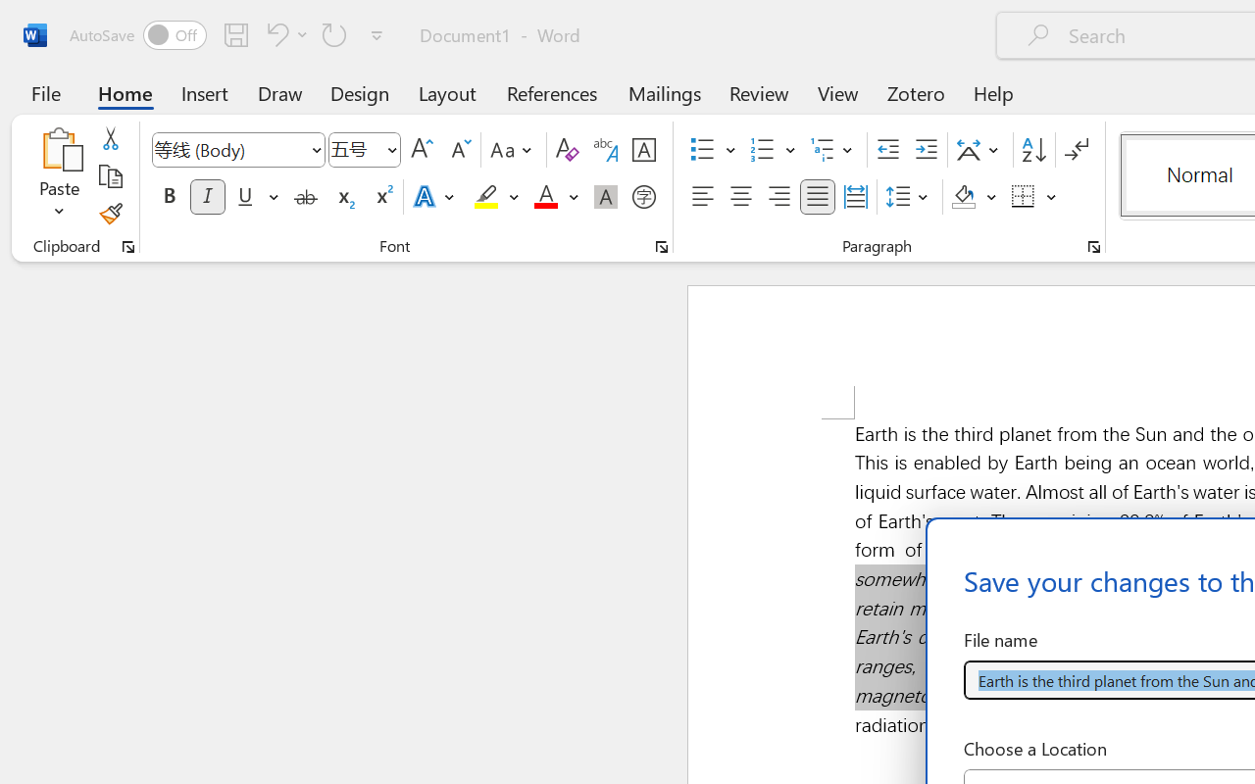  Describe the element at coordinates (741, 197) in the screenshot. I see `Center` at that location.